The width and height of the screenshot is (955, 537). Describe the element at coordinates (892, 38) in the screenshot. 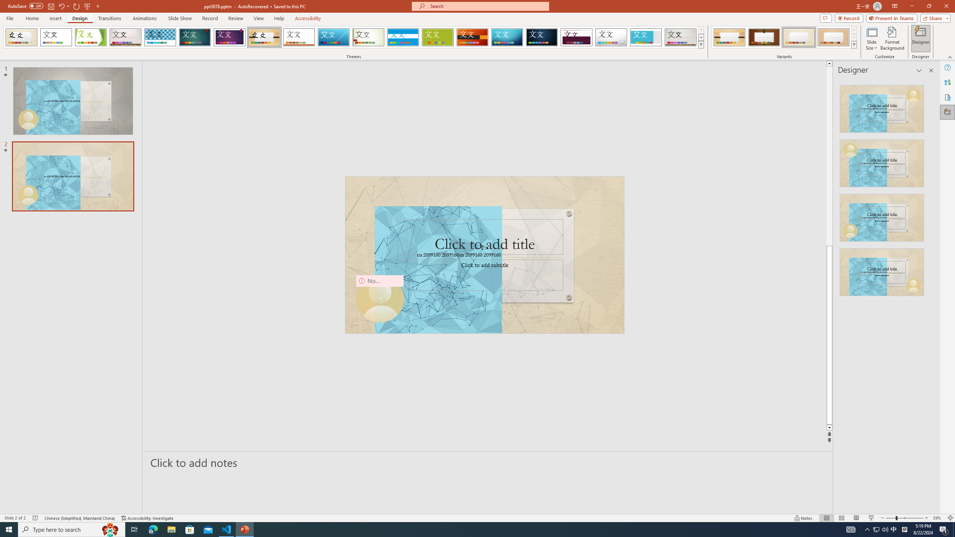

I see `Format Background` at that location.